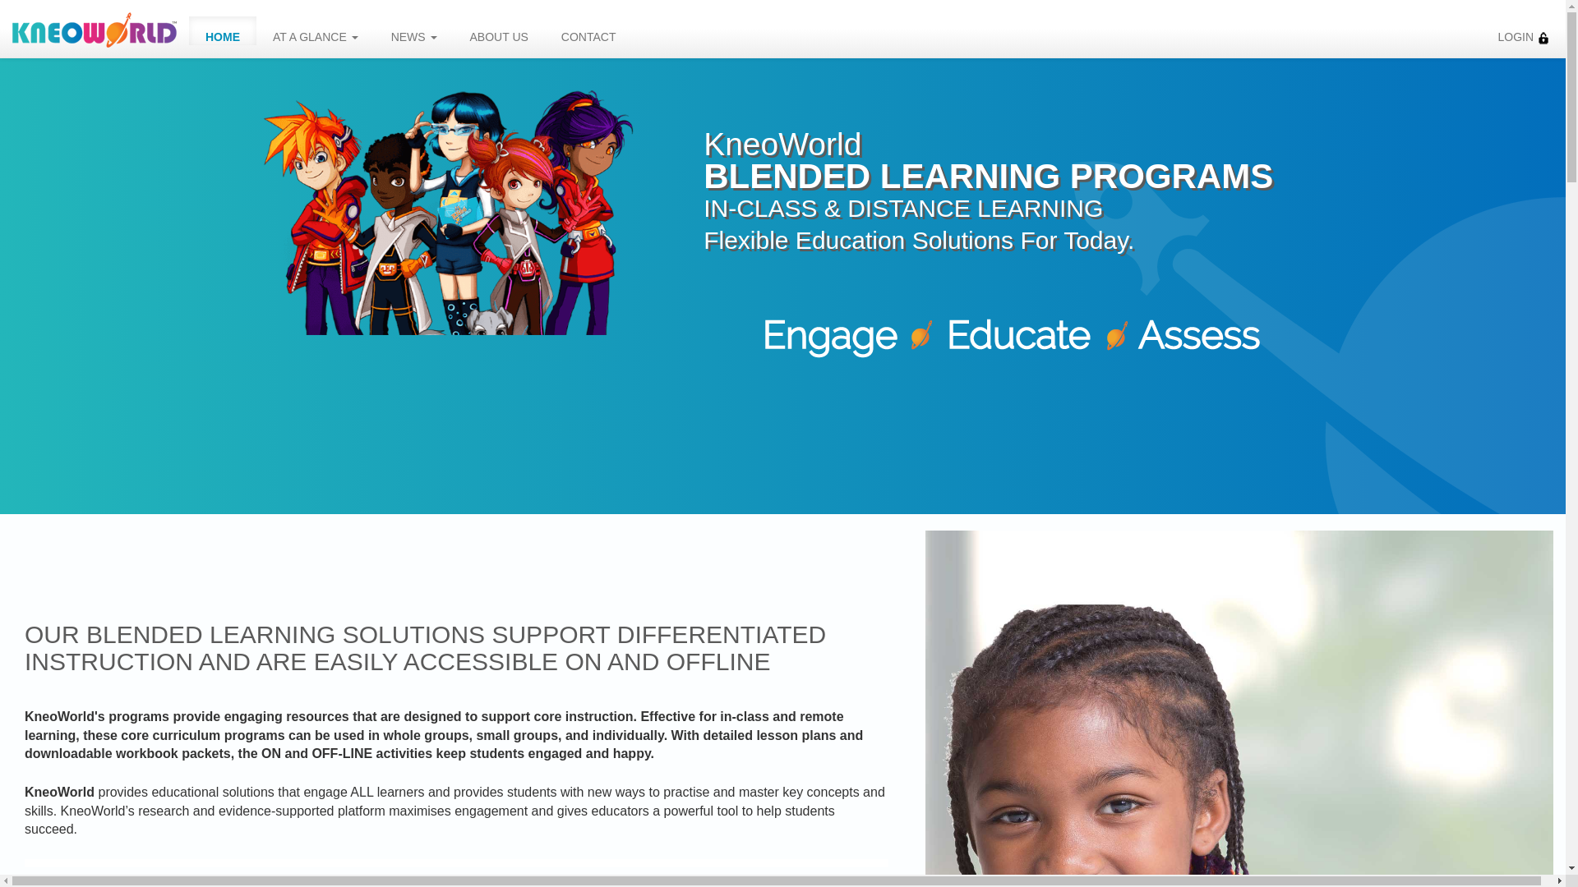 The height and width of the screenshot is (887, 1578). Describe the element at coordinates (499, 31) in the screenshot. I see `ABOUT US` at that location.